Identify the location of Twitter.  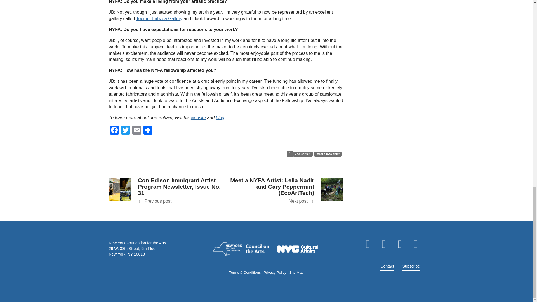
(125, 131).